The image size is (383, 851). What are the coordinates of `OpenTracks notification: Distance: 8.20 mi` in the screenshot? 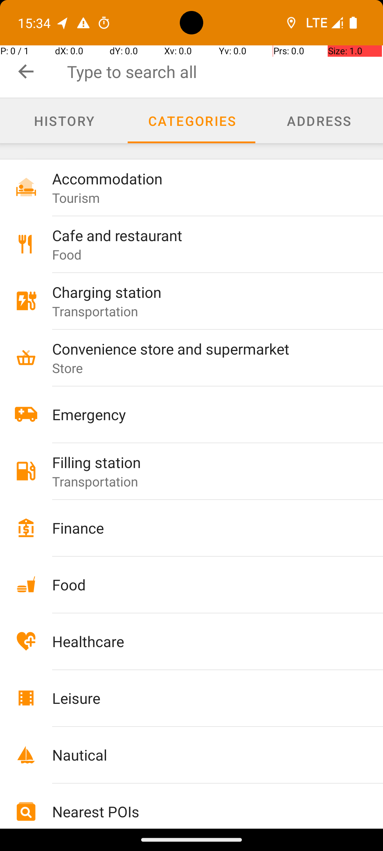 It's located at (63, 23).